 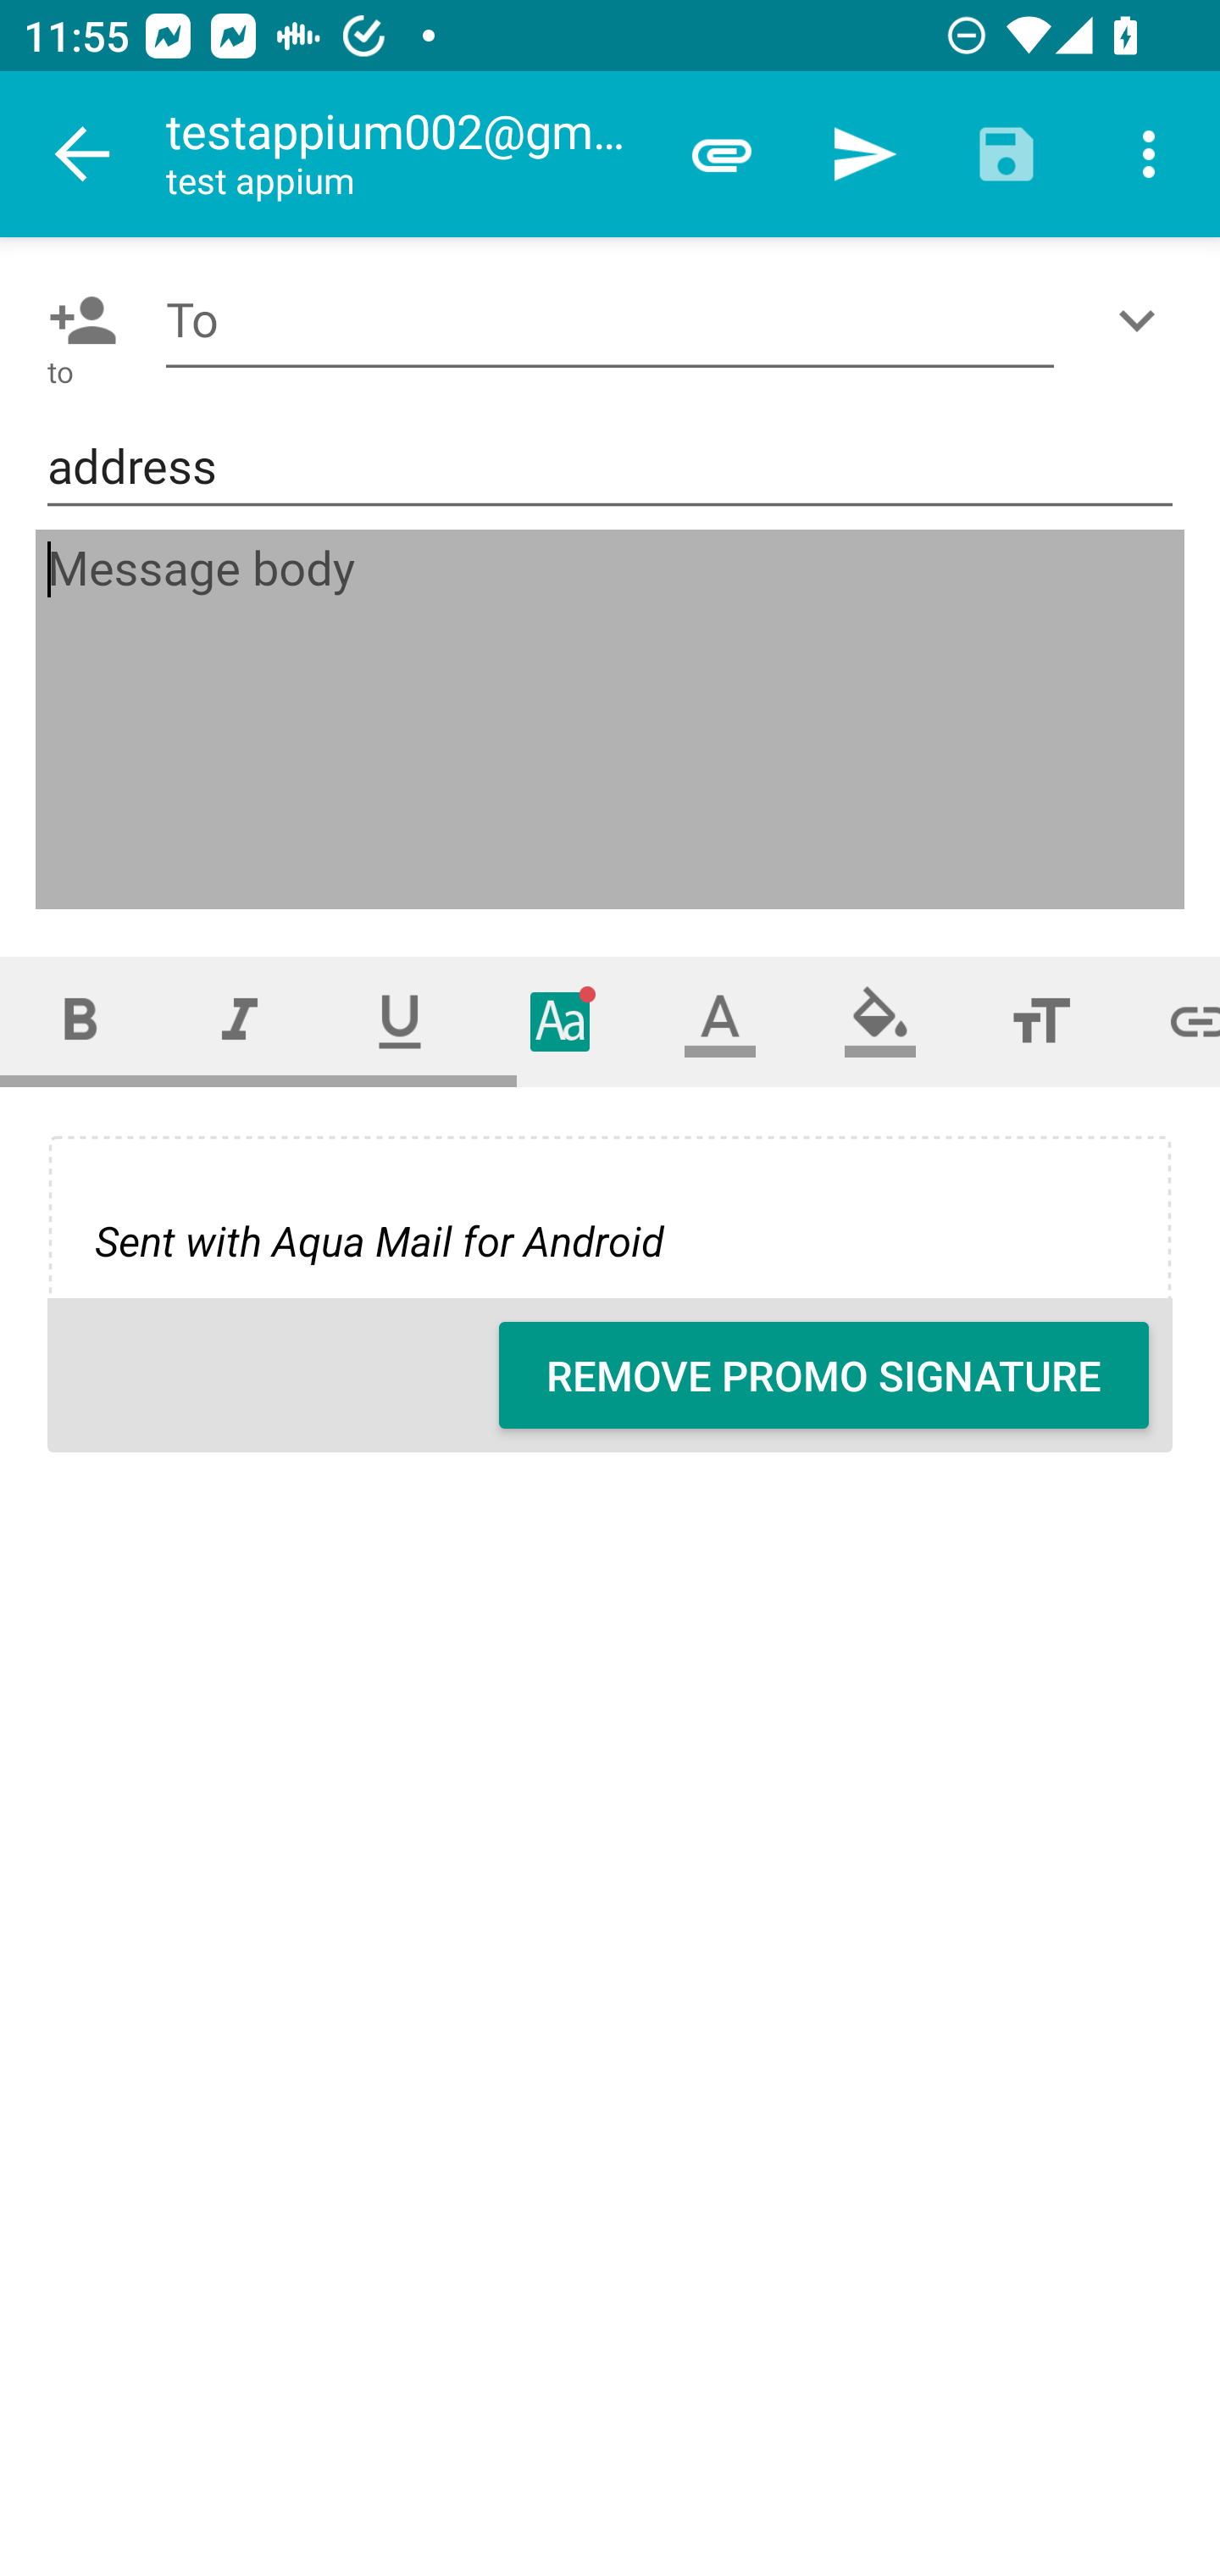 What do you see at coordinates (408, 154) in the screenshot?
I see `testappium002@gmail.com test appium` at bounding box center [408, 154].